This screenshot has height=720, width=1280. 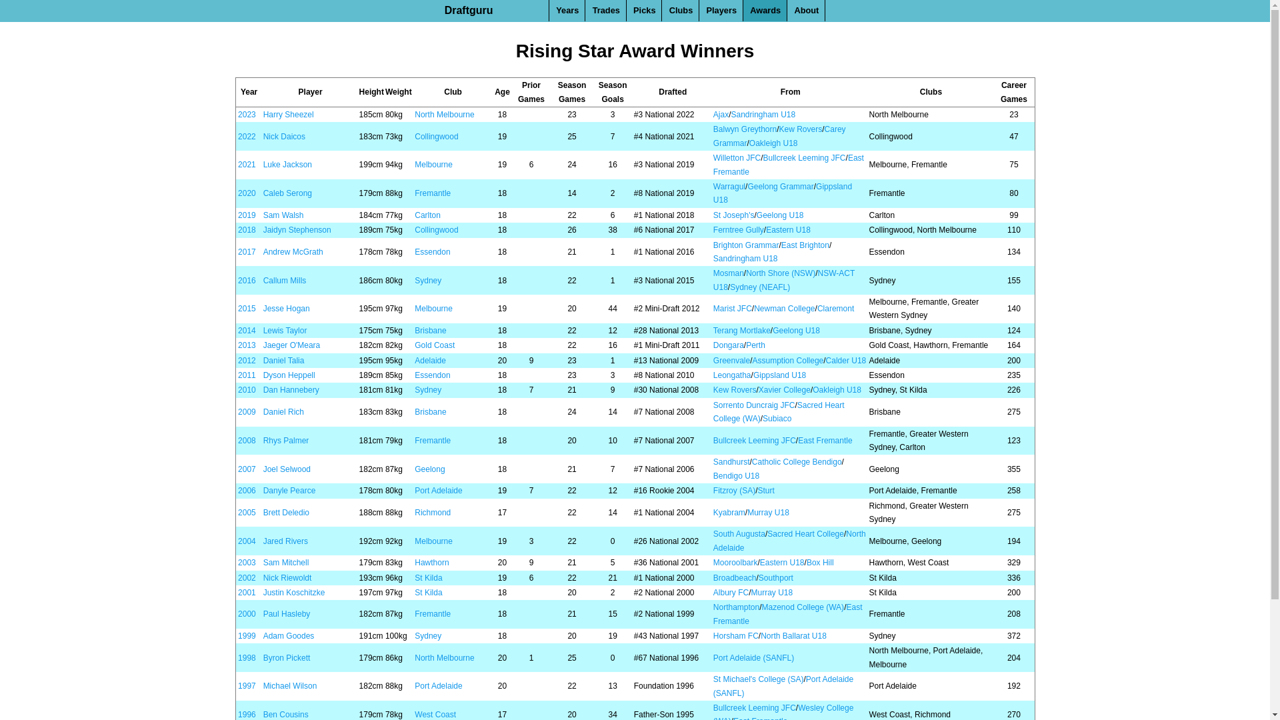 What do you see at coordinates (247, 375) in the screenshot?
I see `2011` at bounding box center [247, 375].